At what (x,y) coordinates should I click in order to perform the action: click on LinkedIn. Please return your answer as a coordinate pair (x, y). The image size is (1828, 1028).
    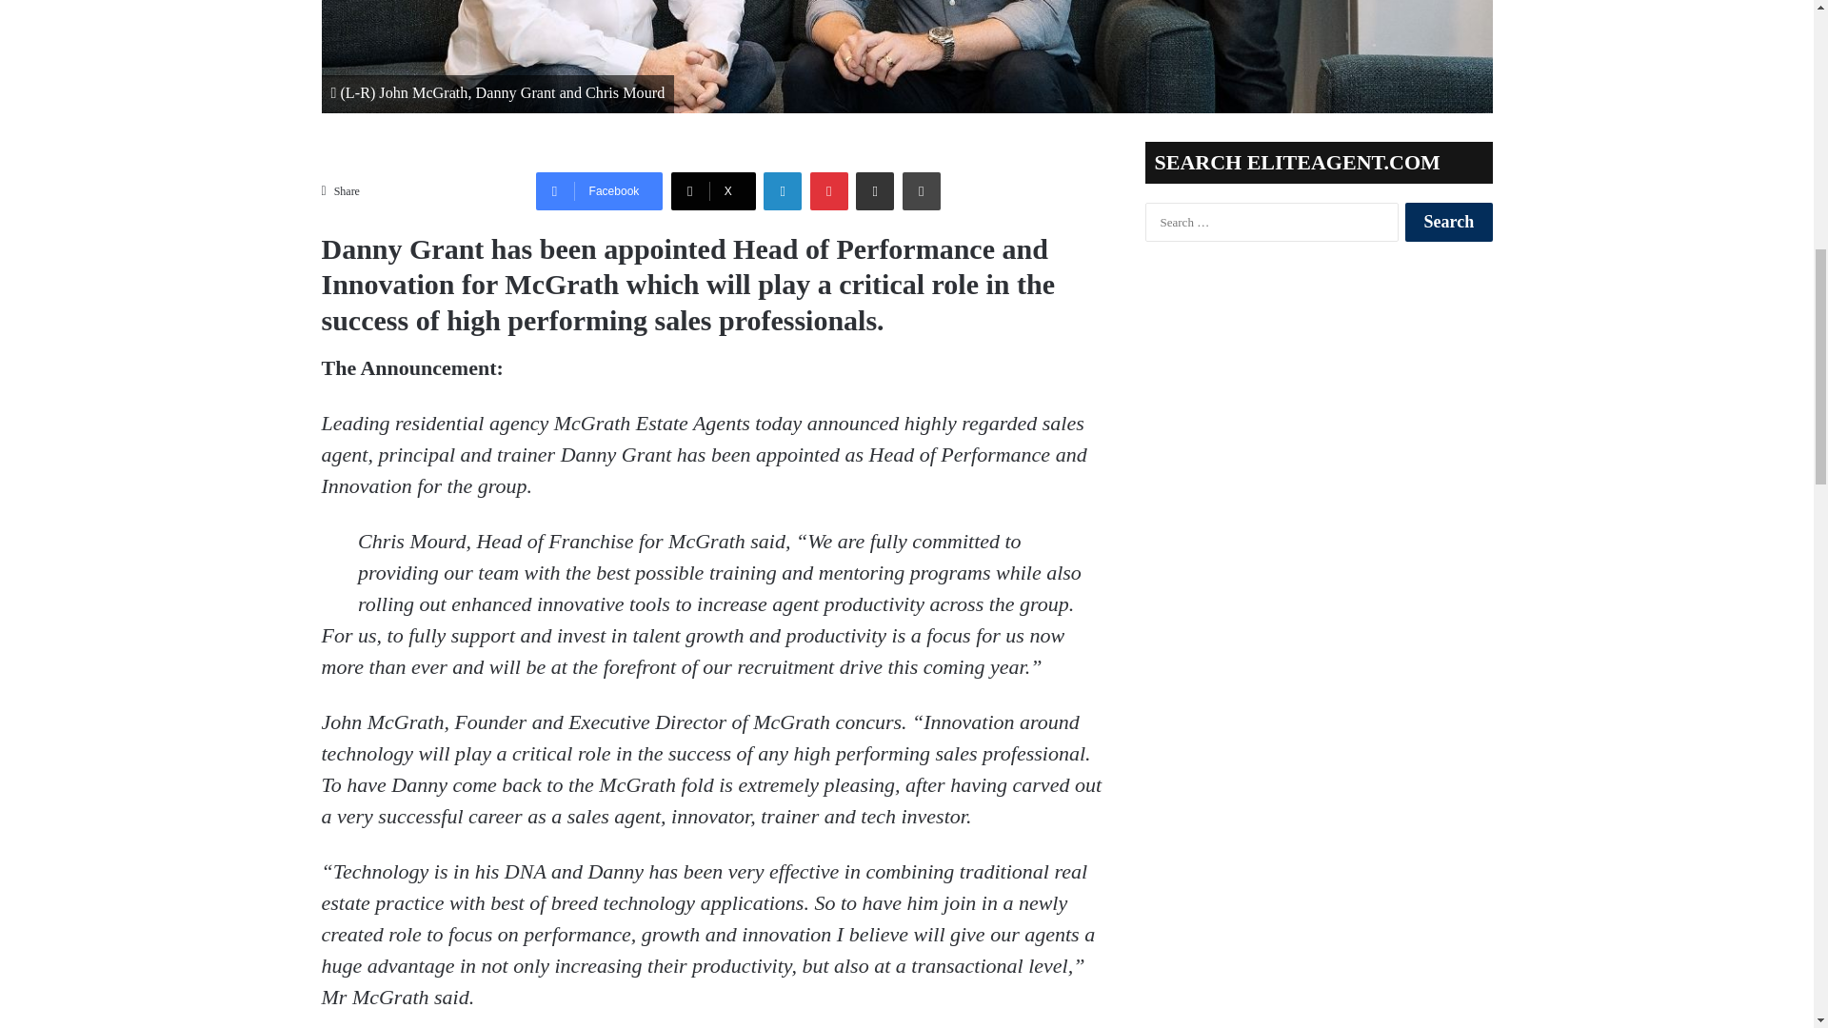
    Looking at the image, I should click on (783, 189).